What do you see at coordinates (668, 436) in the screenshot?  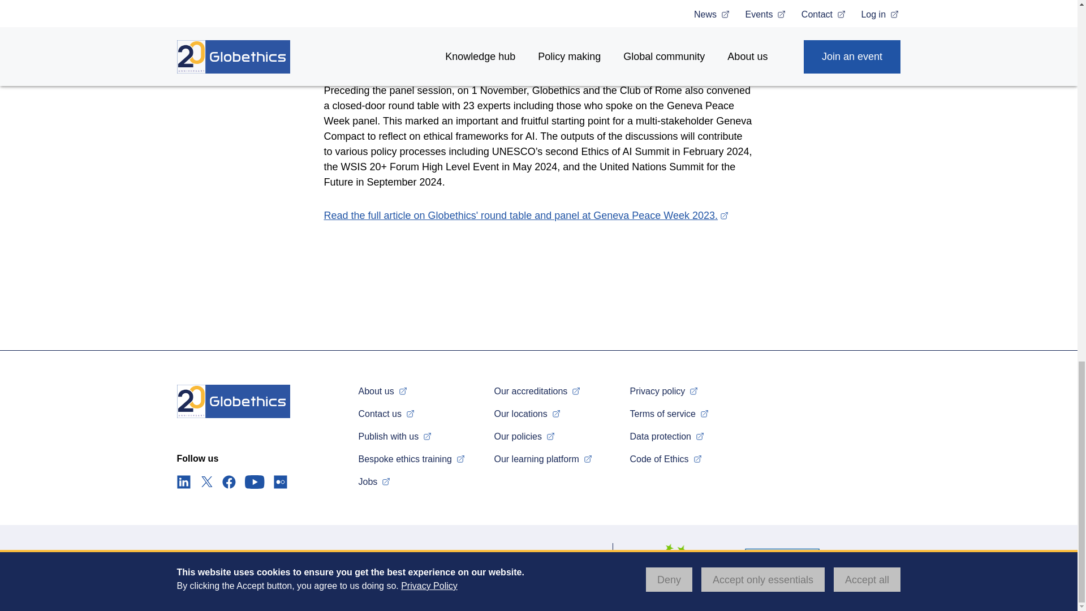 I see `Data protection policy` at bounding box center [668, 436].